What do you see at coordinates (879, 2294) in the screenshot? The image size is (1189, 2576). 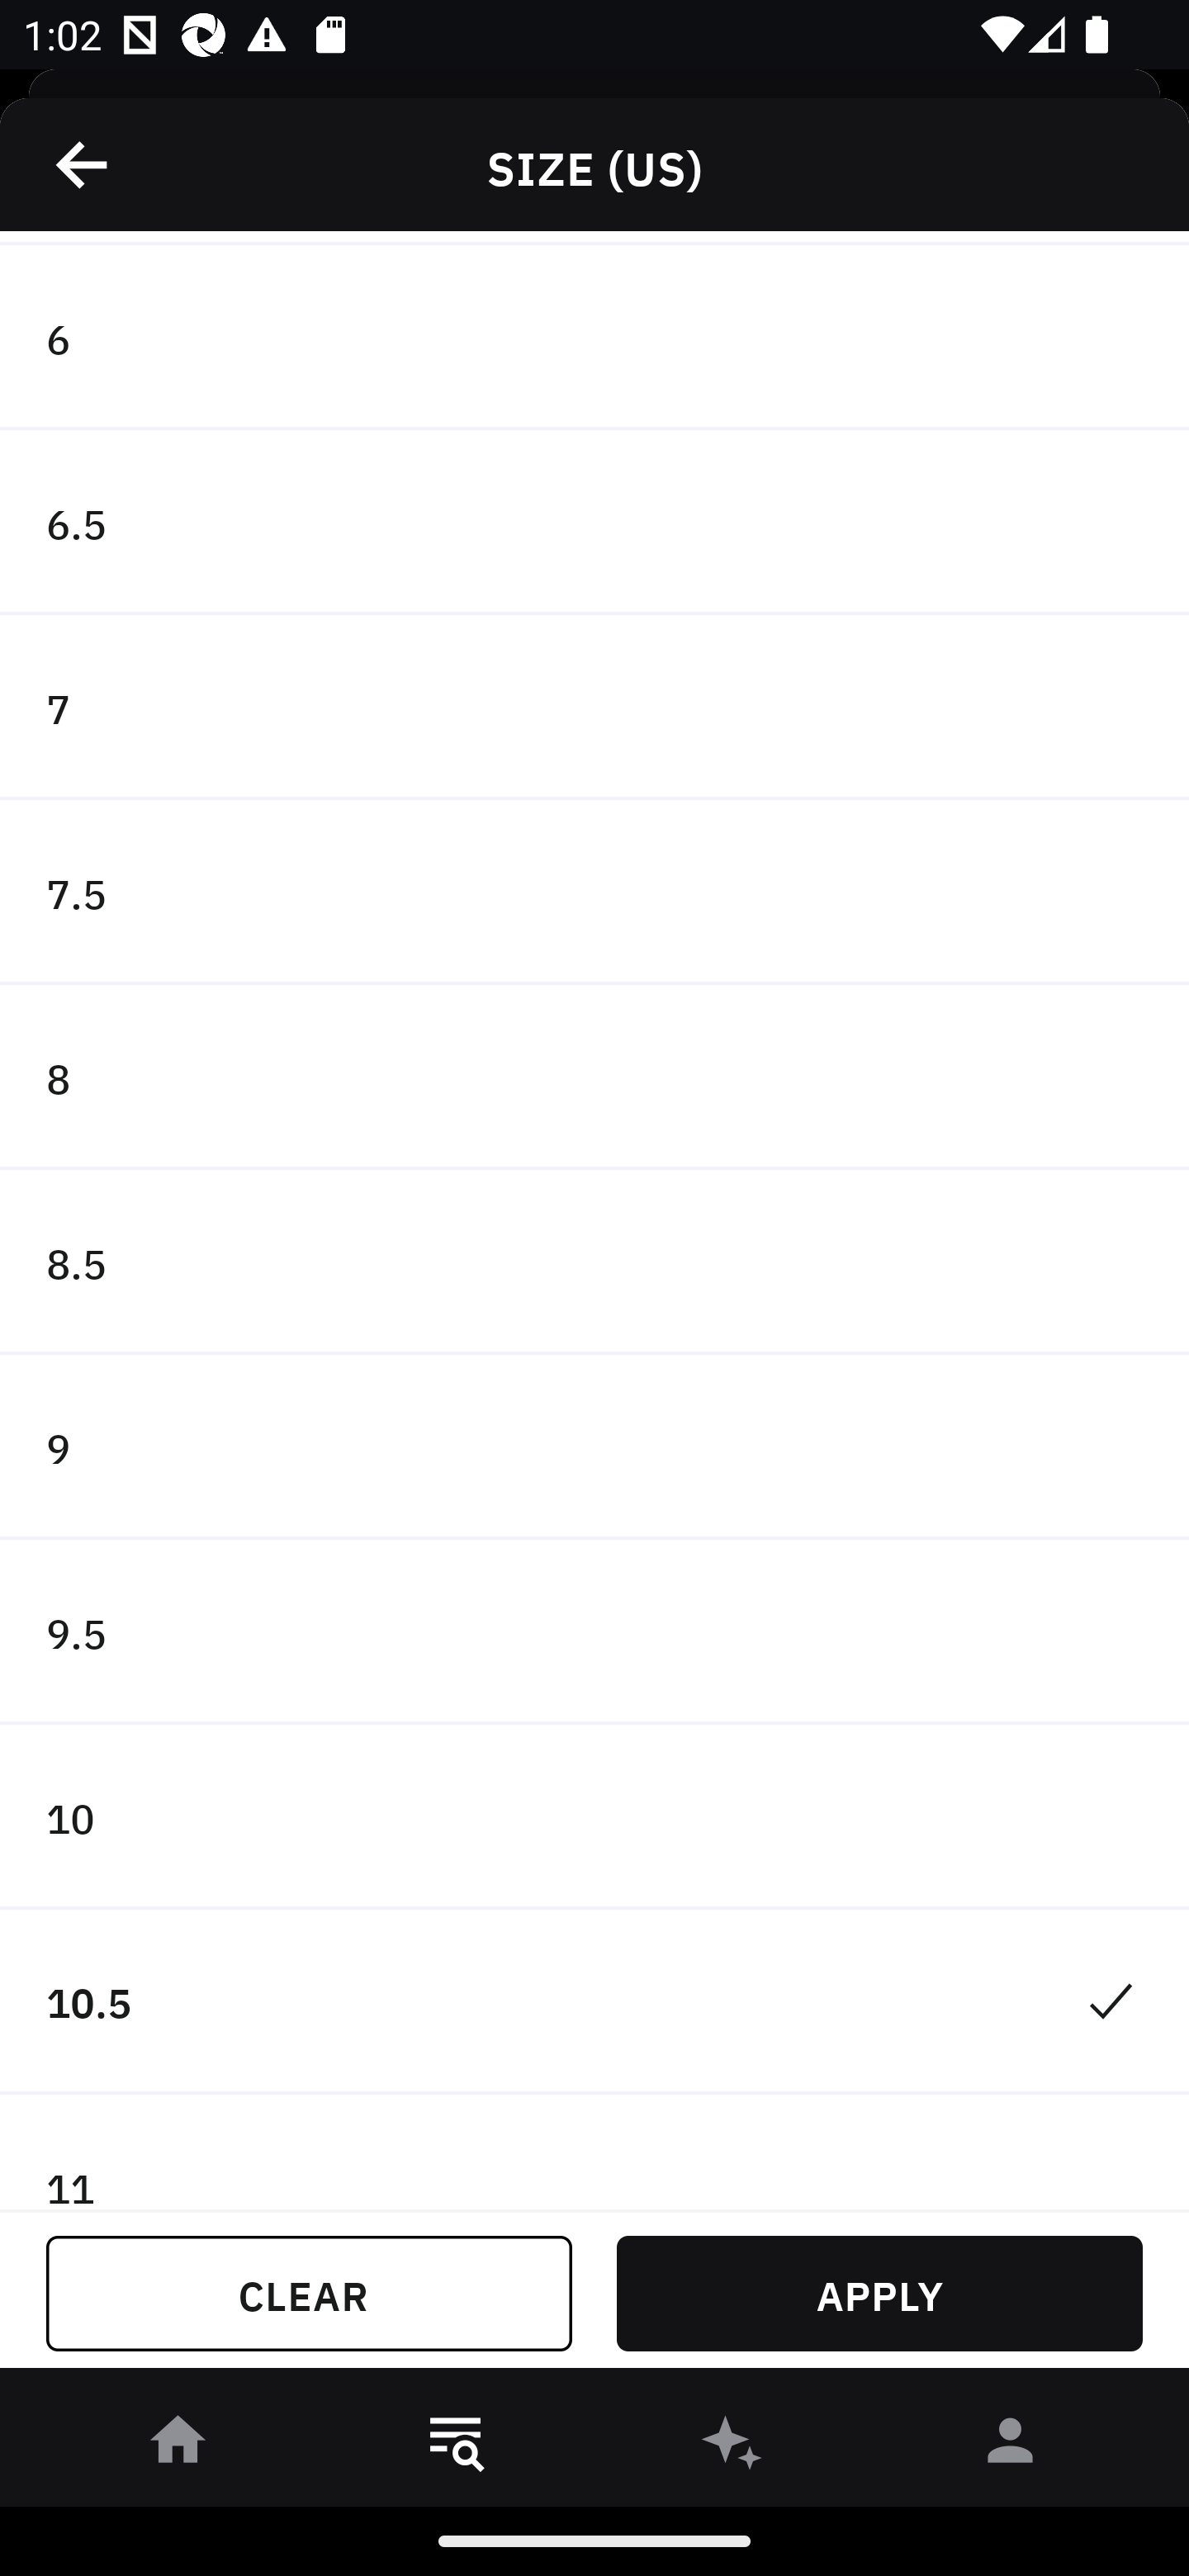 I see `APPLY` at bounding box center [879, 2294].